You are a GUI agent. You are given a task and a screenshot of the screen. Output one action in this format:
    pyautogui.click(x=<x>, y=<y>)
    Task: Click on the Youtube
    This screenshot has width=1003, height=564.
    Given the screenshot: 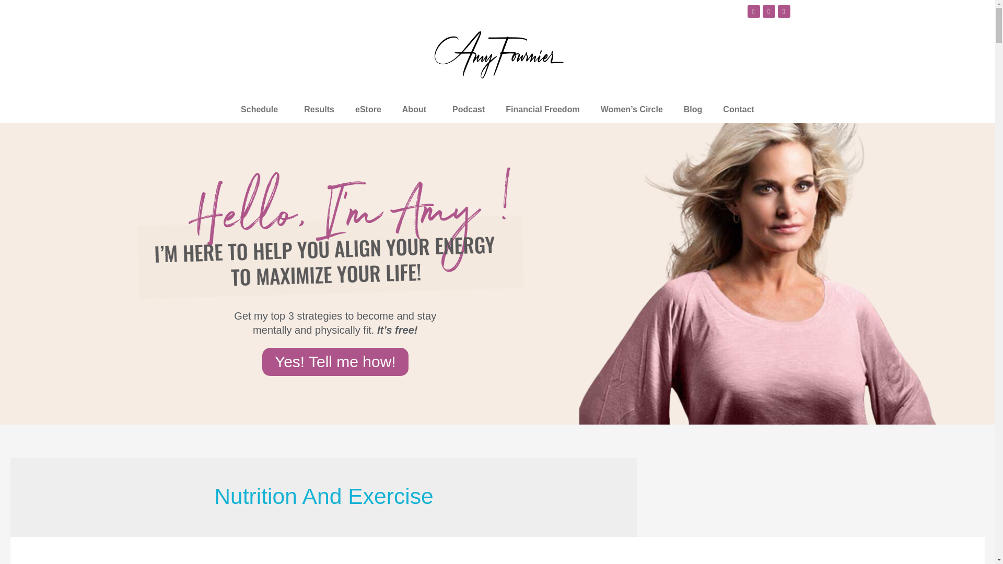 What is the action you would take?
    pyautogui.click(x=753, y=11)
    